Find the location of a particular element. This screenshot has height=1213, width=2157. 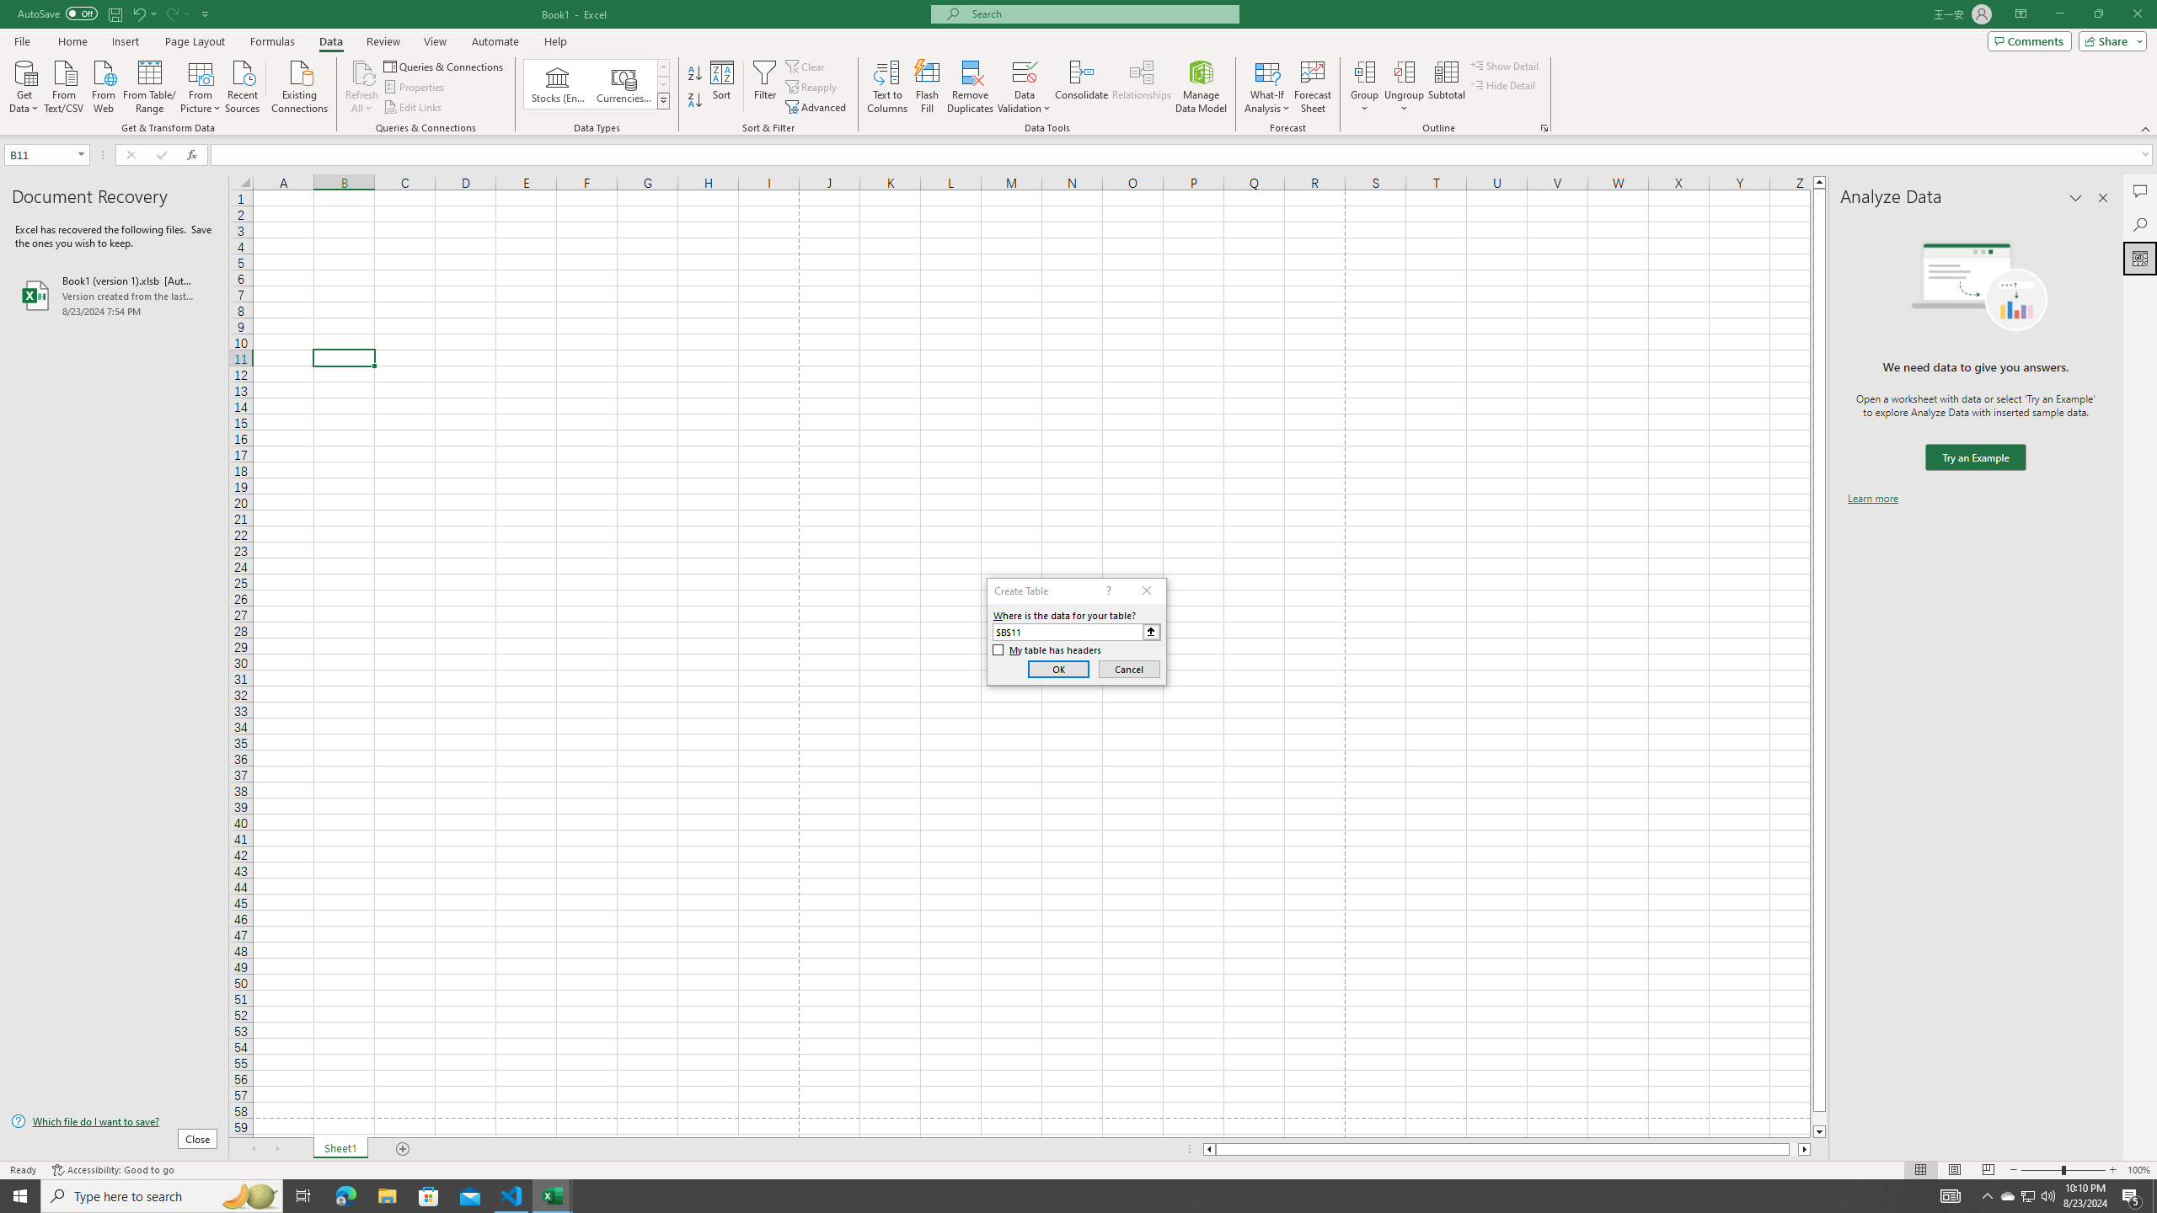

Accessibility Checker Accessibility: Good to go is located at coordinates (113, 1170).